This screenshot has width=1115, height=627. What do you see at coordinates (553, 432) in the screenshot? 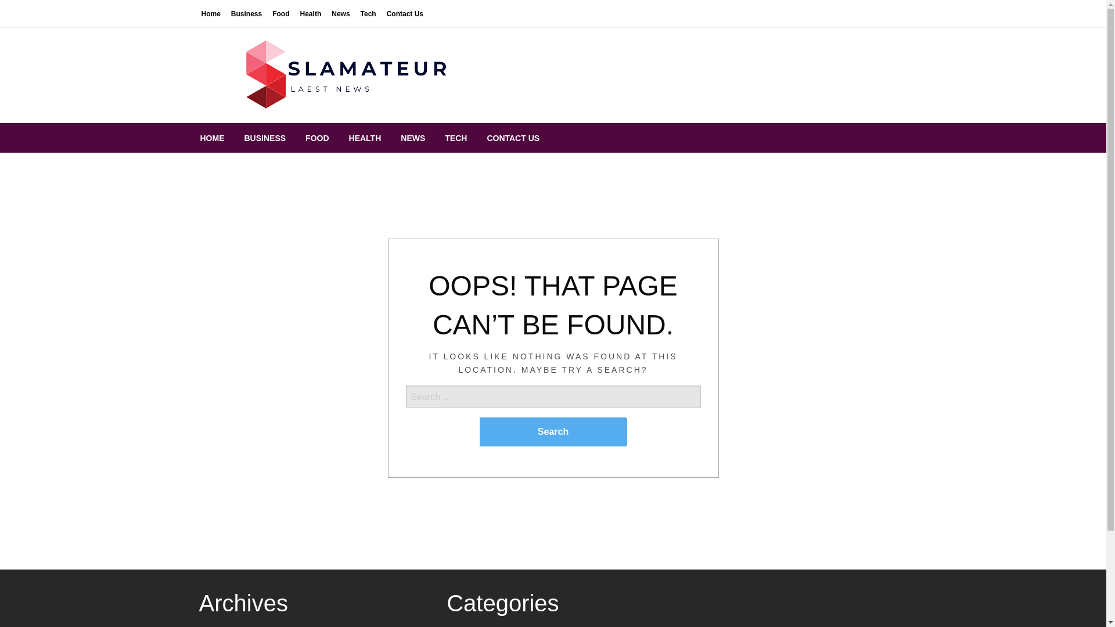
I see `Search` at bounding box center [553, 432].